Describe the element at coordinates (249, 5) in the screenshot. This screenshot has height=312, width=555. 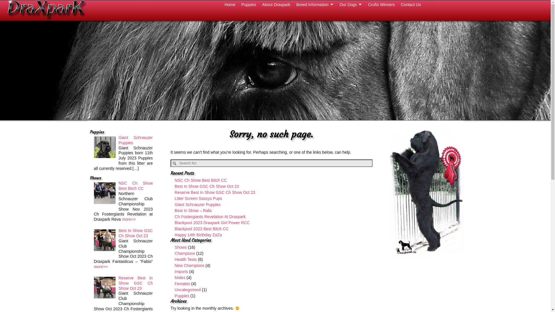
I see `Puppies` at that location.